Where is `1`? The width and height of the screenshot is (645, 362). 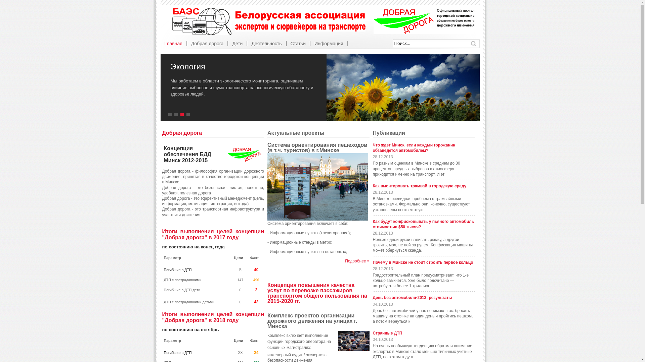
1 is located at coordinates (171, 115).